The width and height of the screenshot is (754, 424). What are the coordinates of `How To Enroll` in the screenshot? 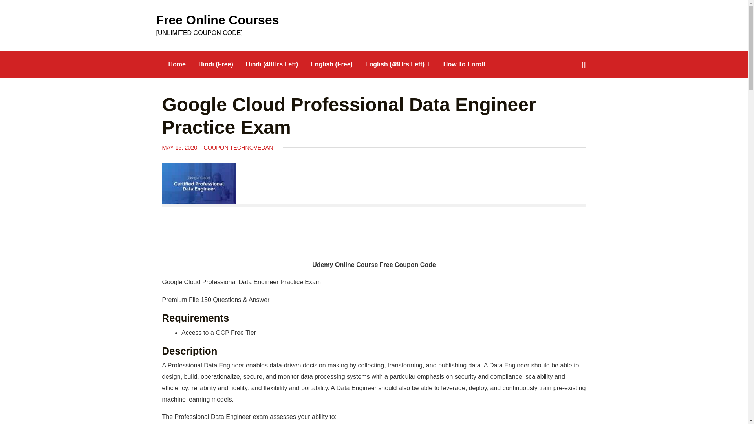 It's located at (464, 64).